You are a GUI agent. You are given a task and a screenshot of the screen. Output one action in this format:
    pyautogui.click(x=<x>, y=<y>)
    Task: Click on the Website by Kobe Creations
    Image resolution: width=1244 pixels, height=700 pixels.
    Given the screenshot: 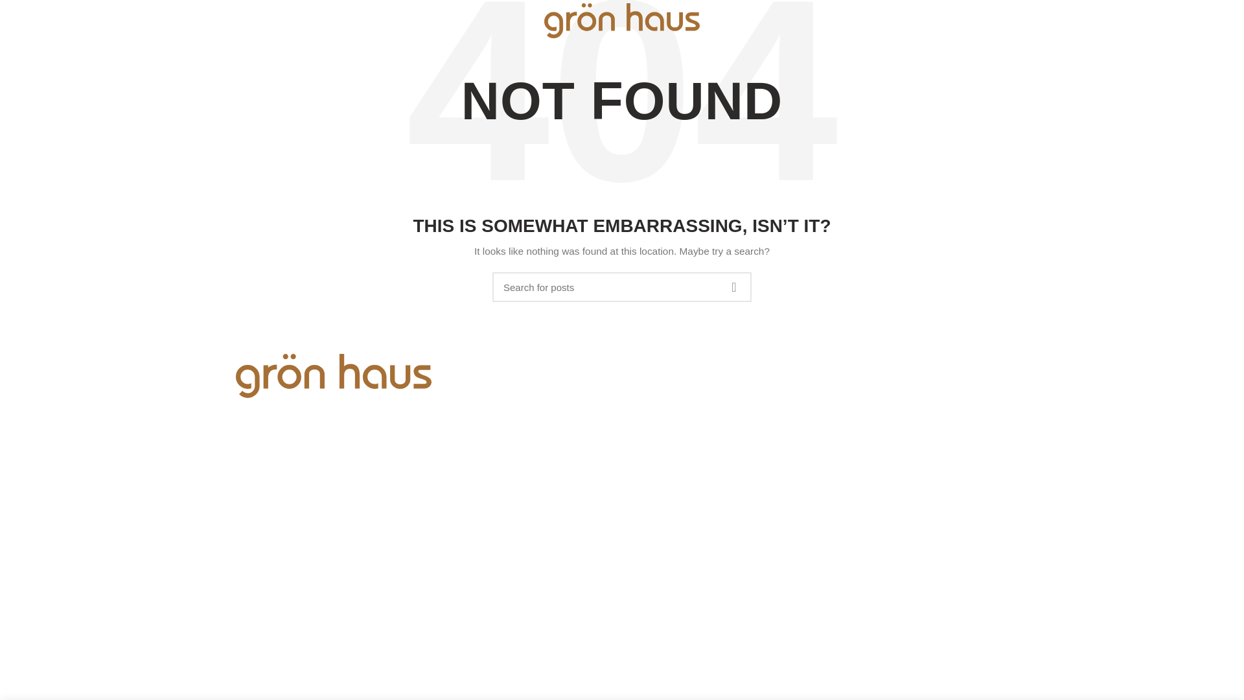 What is the action you would take?
    pyautogui.click(x=945, y=554)
    